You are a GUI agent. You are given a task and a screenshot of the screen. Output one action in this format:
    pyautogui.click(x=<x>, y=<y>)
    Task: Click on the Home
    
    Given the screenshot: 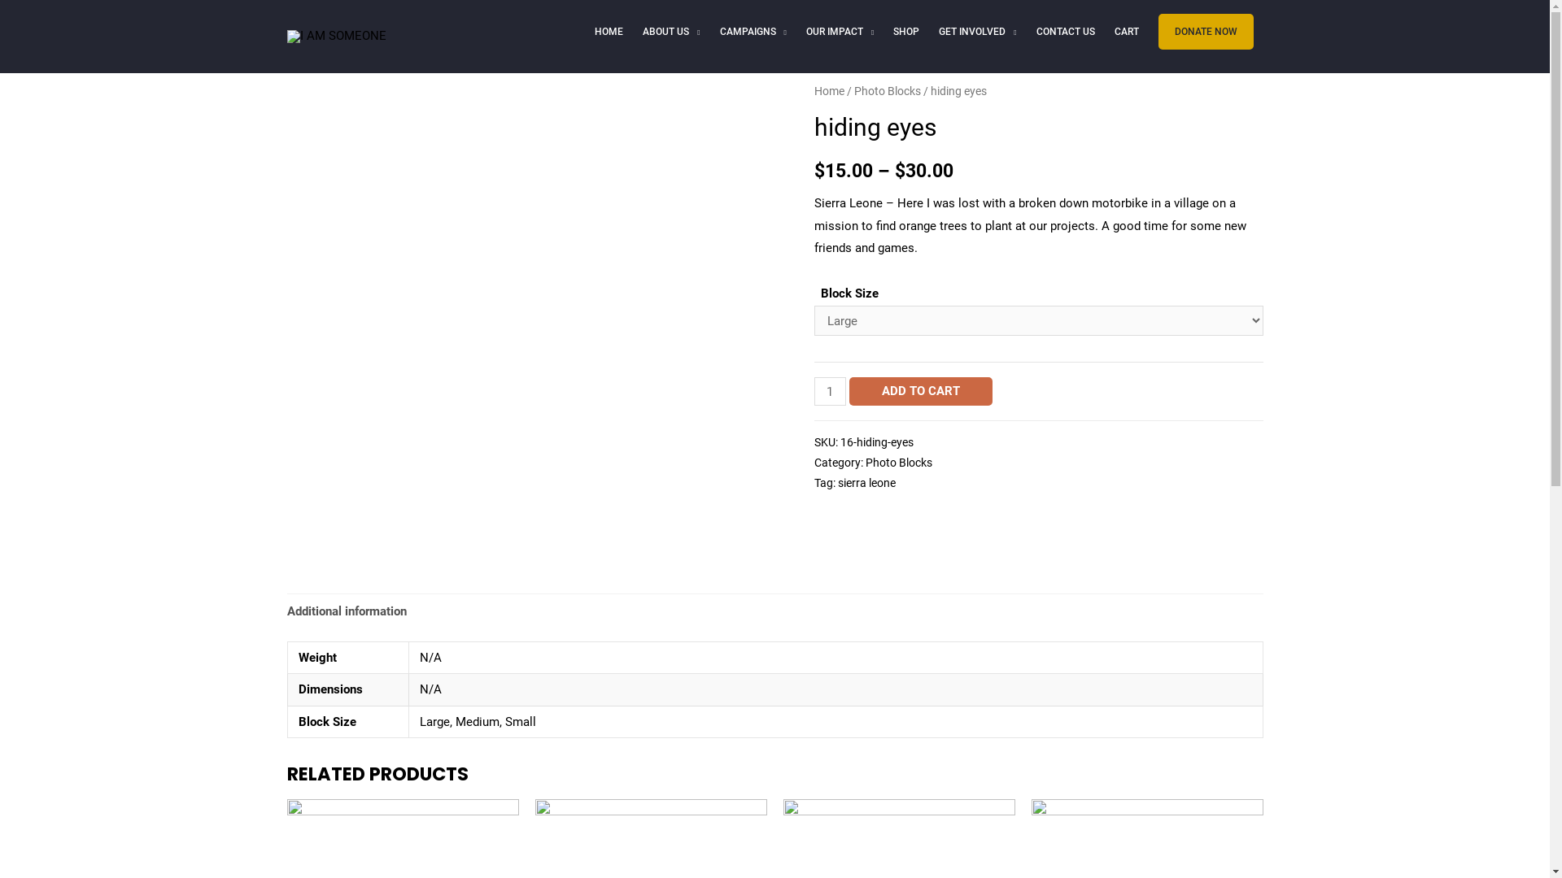 What is the action you would take?
    pyautogui.click(x=828, y=91)
    